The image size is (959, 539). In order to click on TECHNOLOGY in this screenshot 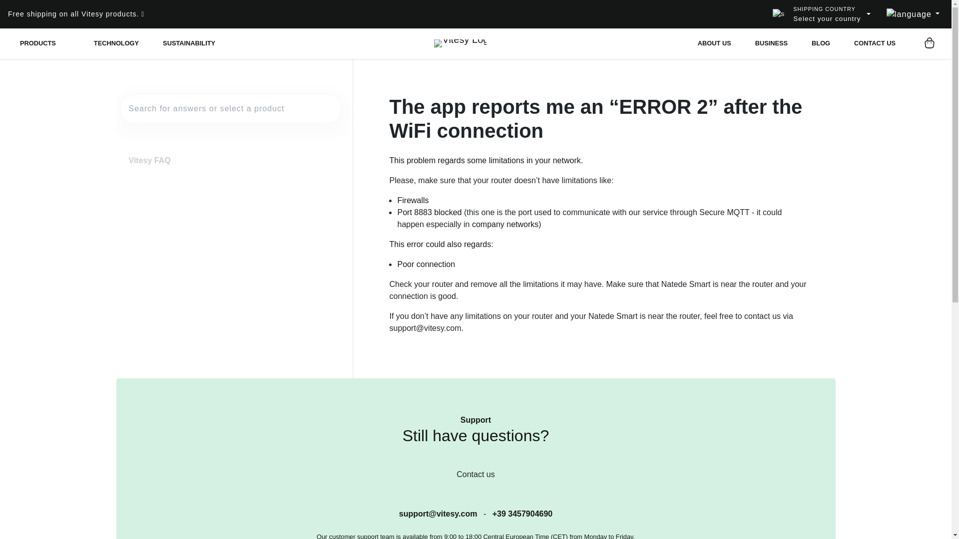, I will do `click(116, 43)`.